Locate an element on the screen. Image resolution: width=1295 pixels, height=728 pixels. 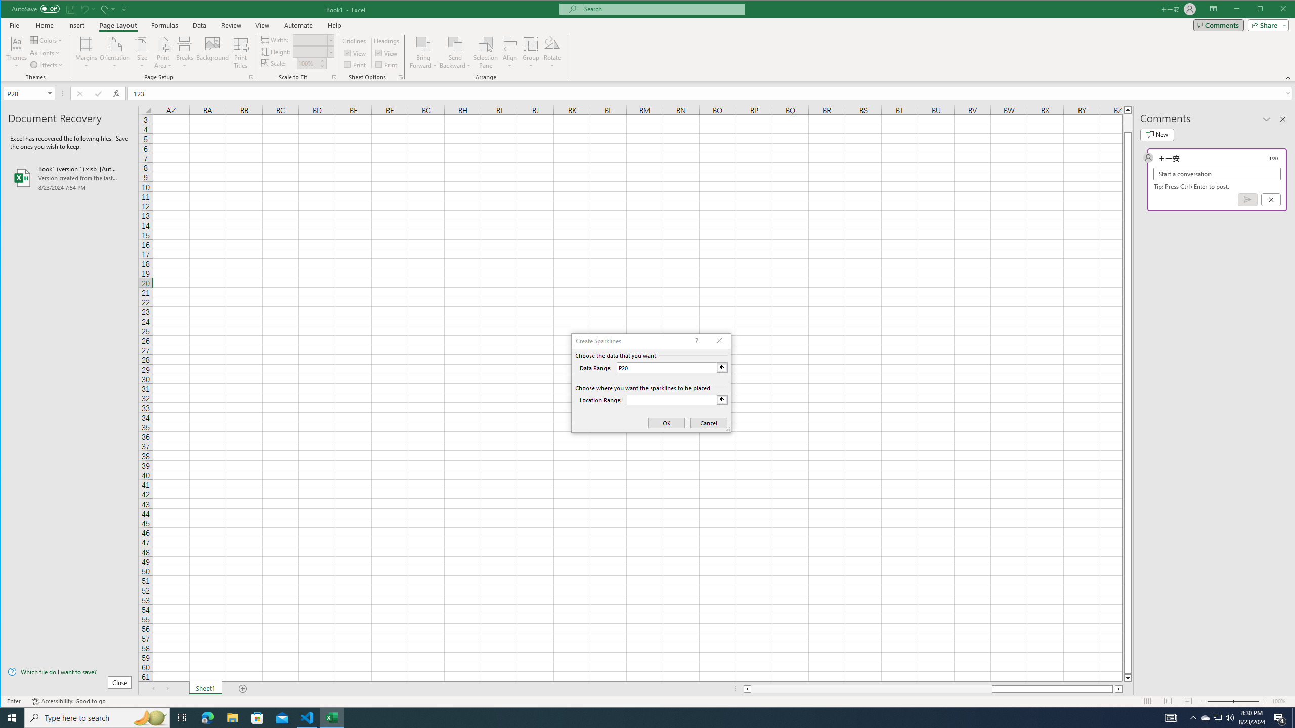
Fonts is located at coordinates (46, 53).